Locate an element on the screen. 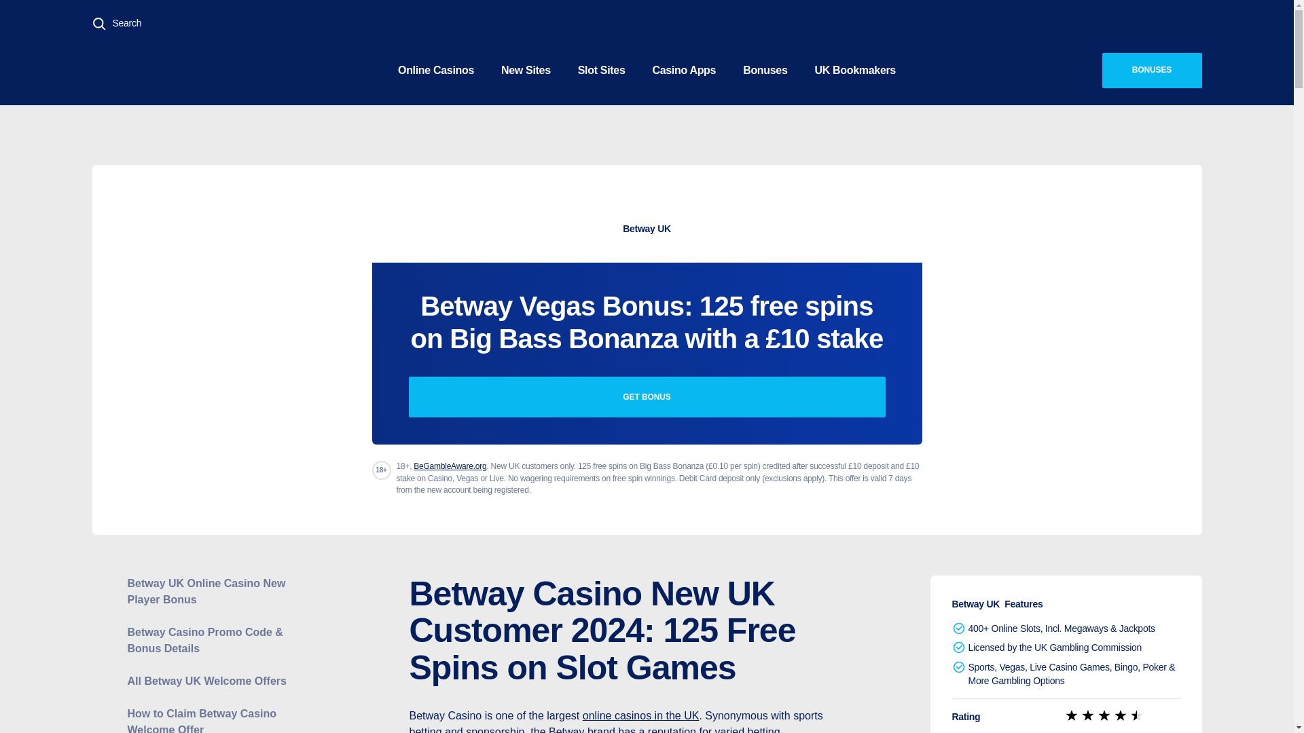 The height and width of the screenshot is (733, 1304). Bonuses is located at coordinates (765, 69).